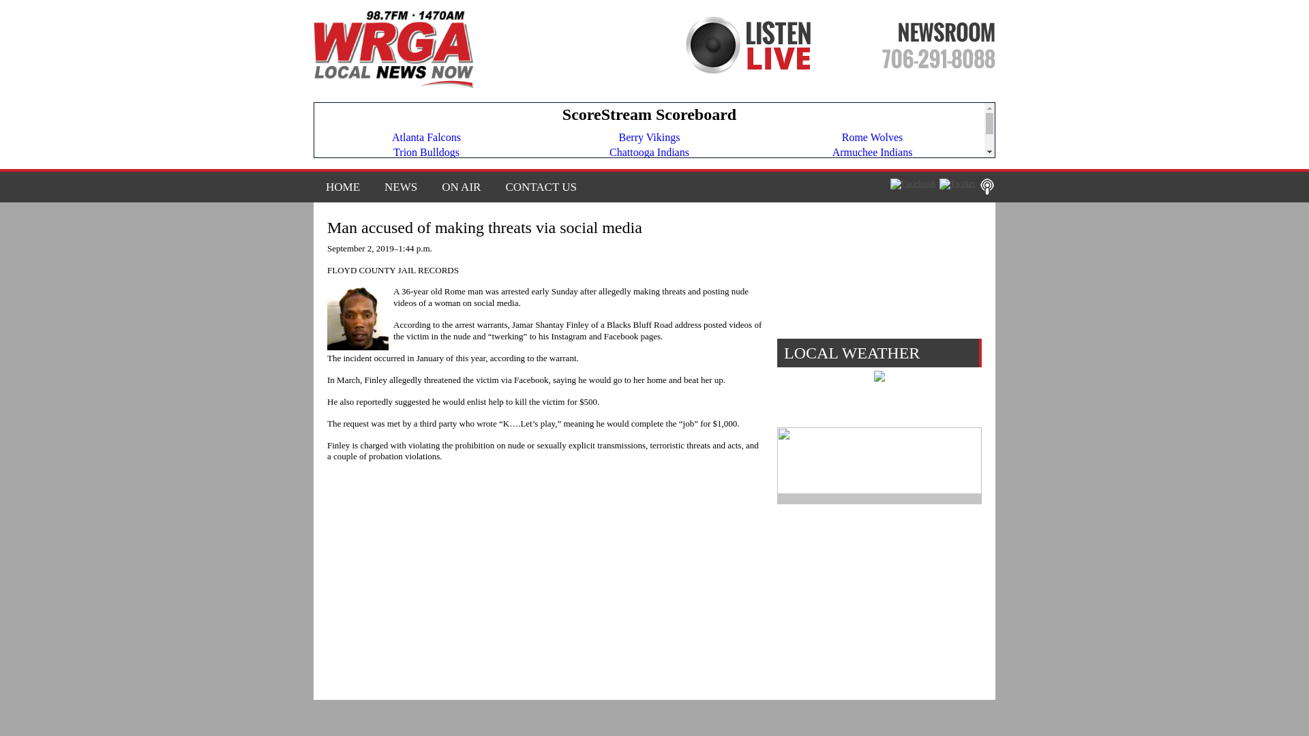 The height and width of the screenshot is (736, 1309). I want to click on Twitter, so click(957, 184).